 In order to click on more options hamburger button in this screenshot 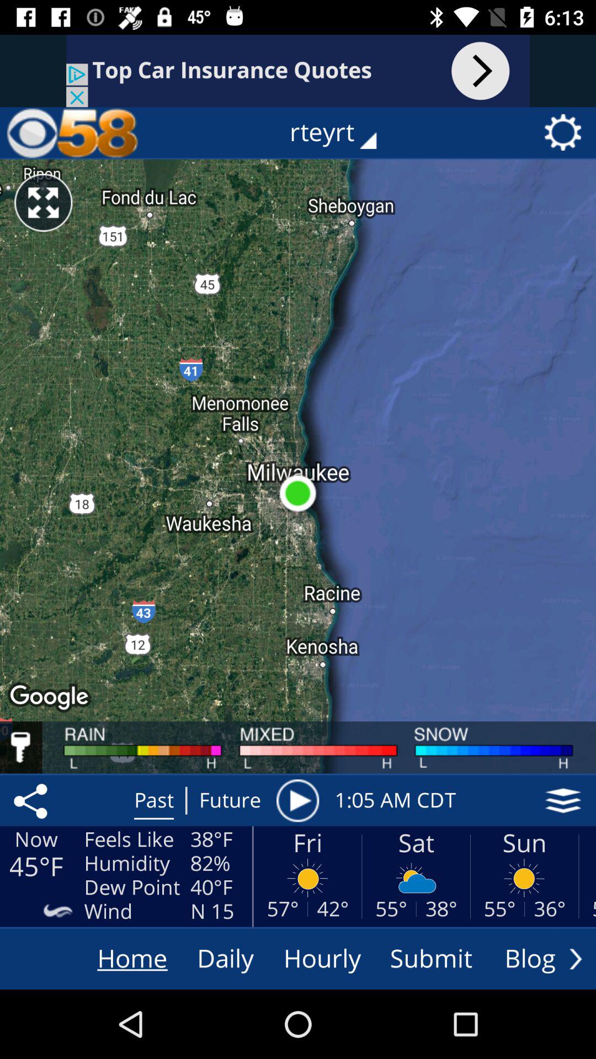, I will do `click(563, 800)`.